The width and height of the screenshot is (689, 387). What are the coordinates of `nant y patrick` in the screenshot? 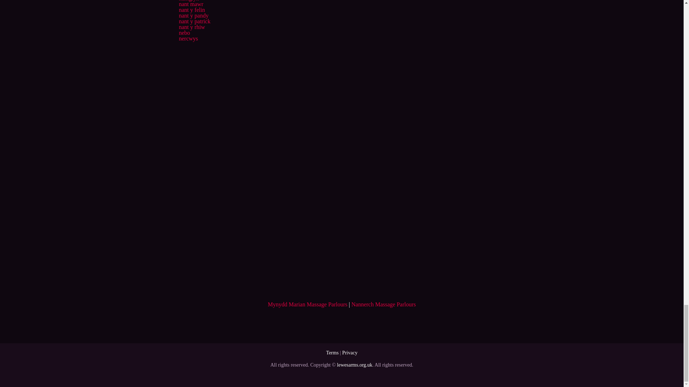 It's located at (194, 21).